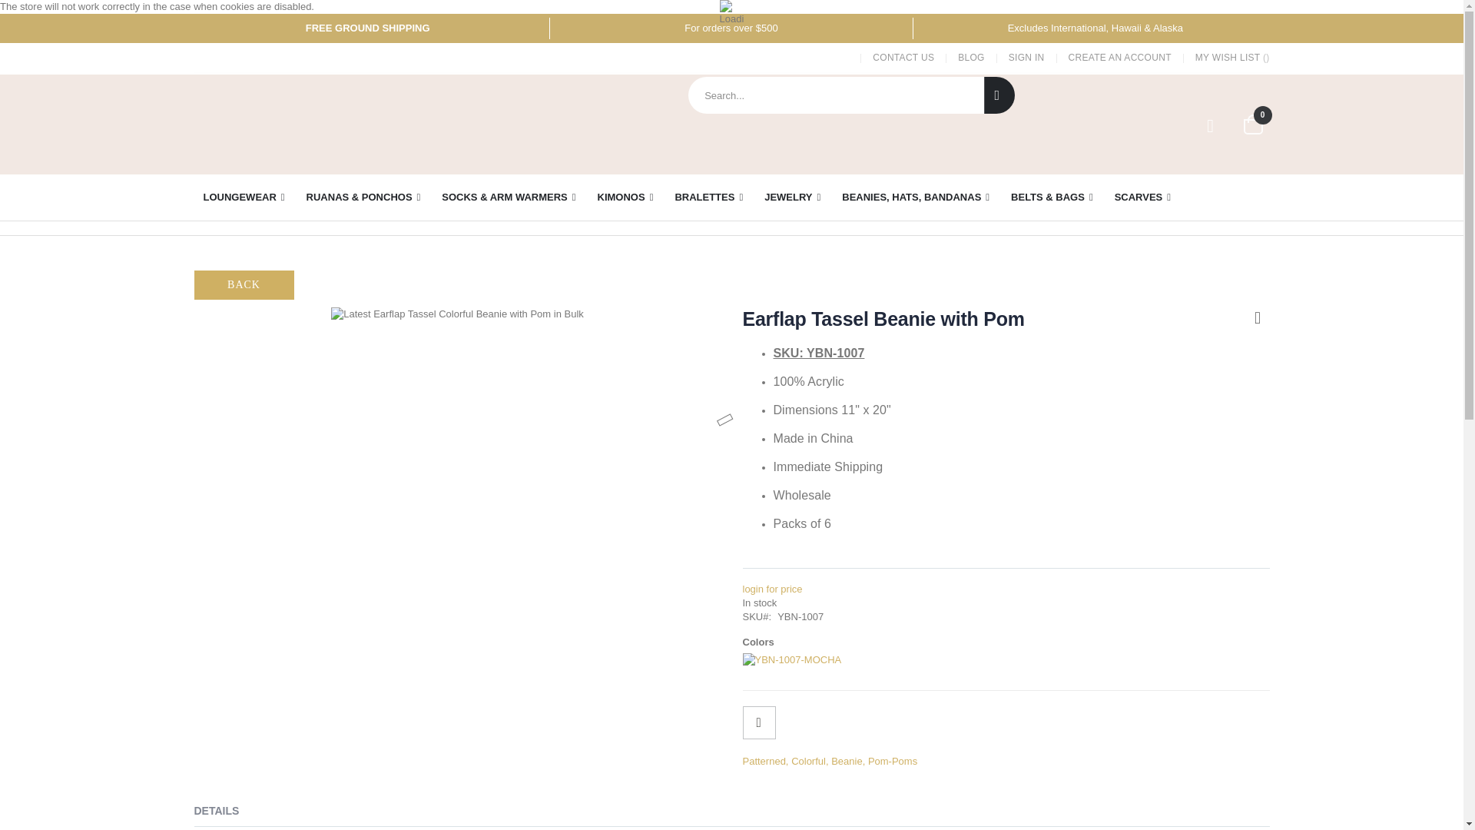  What do you see at coordinates (1227, 58) in the screenshot?
I see `MY WISH LIST` at bounding box center [1227, 58].